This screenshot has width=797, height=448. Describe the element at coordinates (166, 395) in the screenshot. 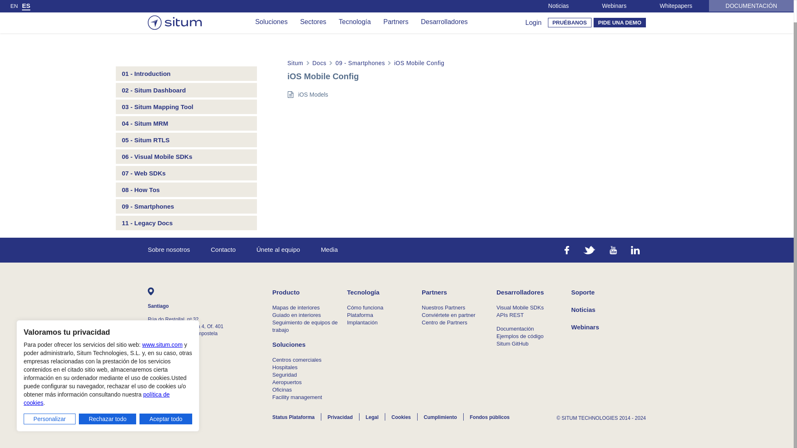

I see `Aceptar todo` at that location.